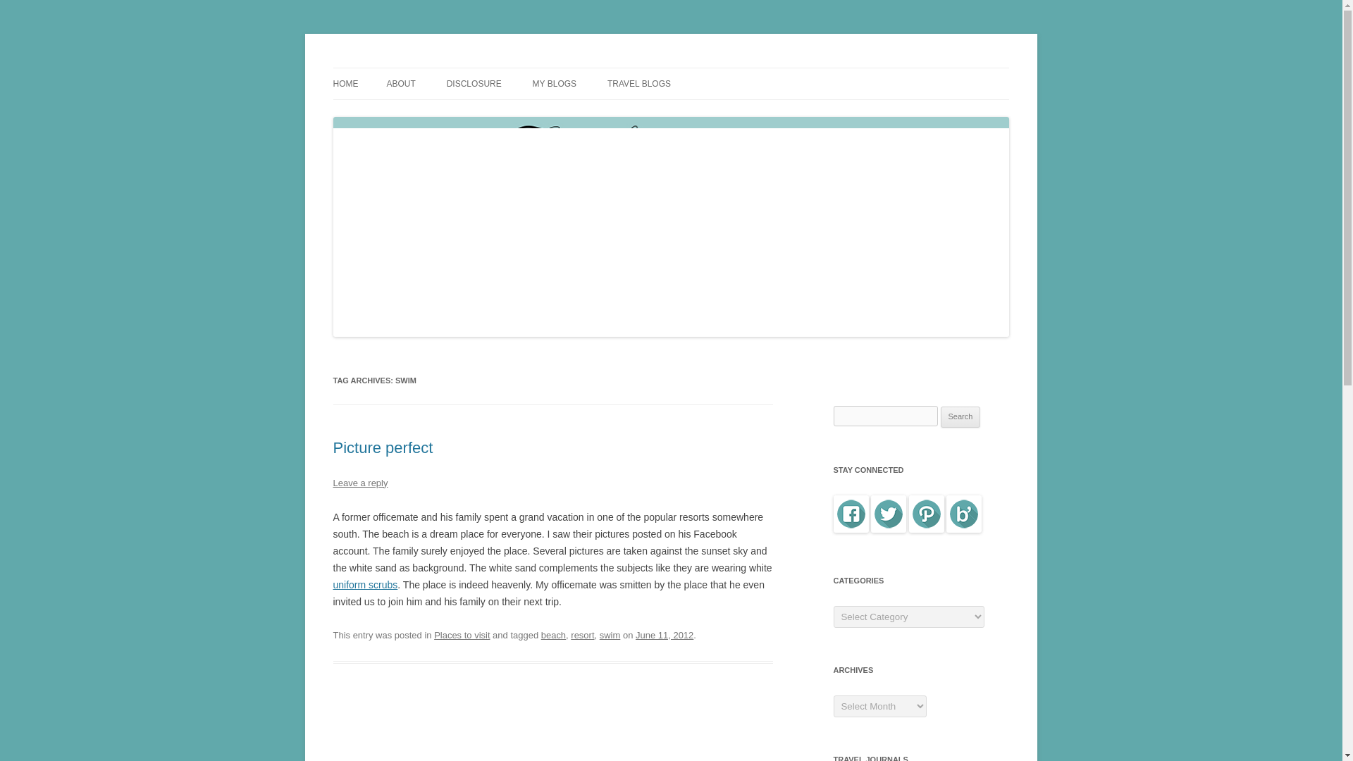 The width and height of the screenshot is (1353, 761). I want to click on beach, so click(553, 636).